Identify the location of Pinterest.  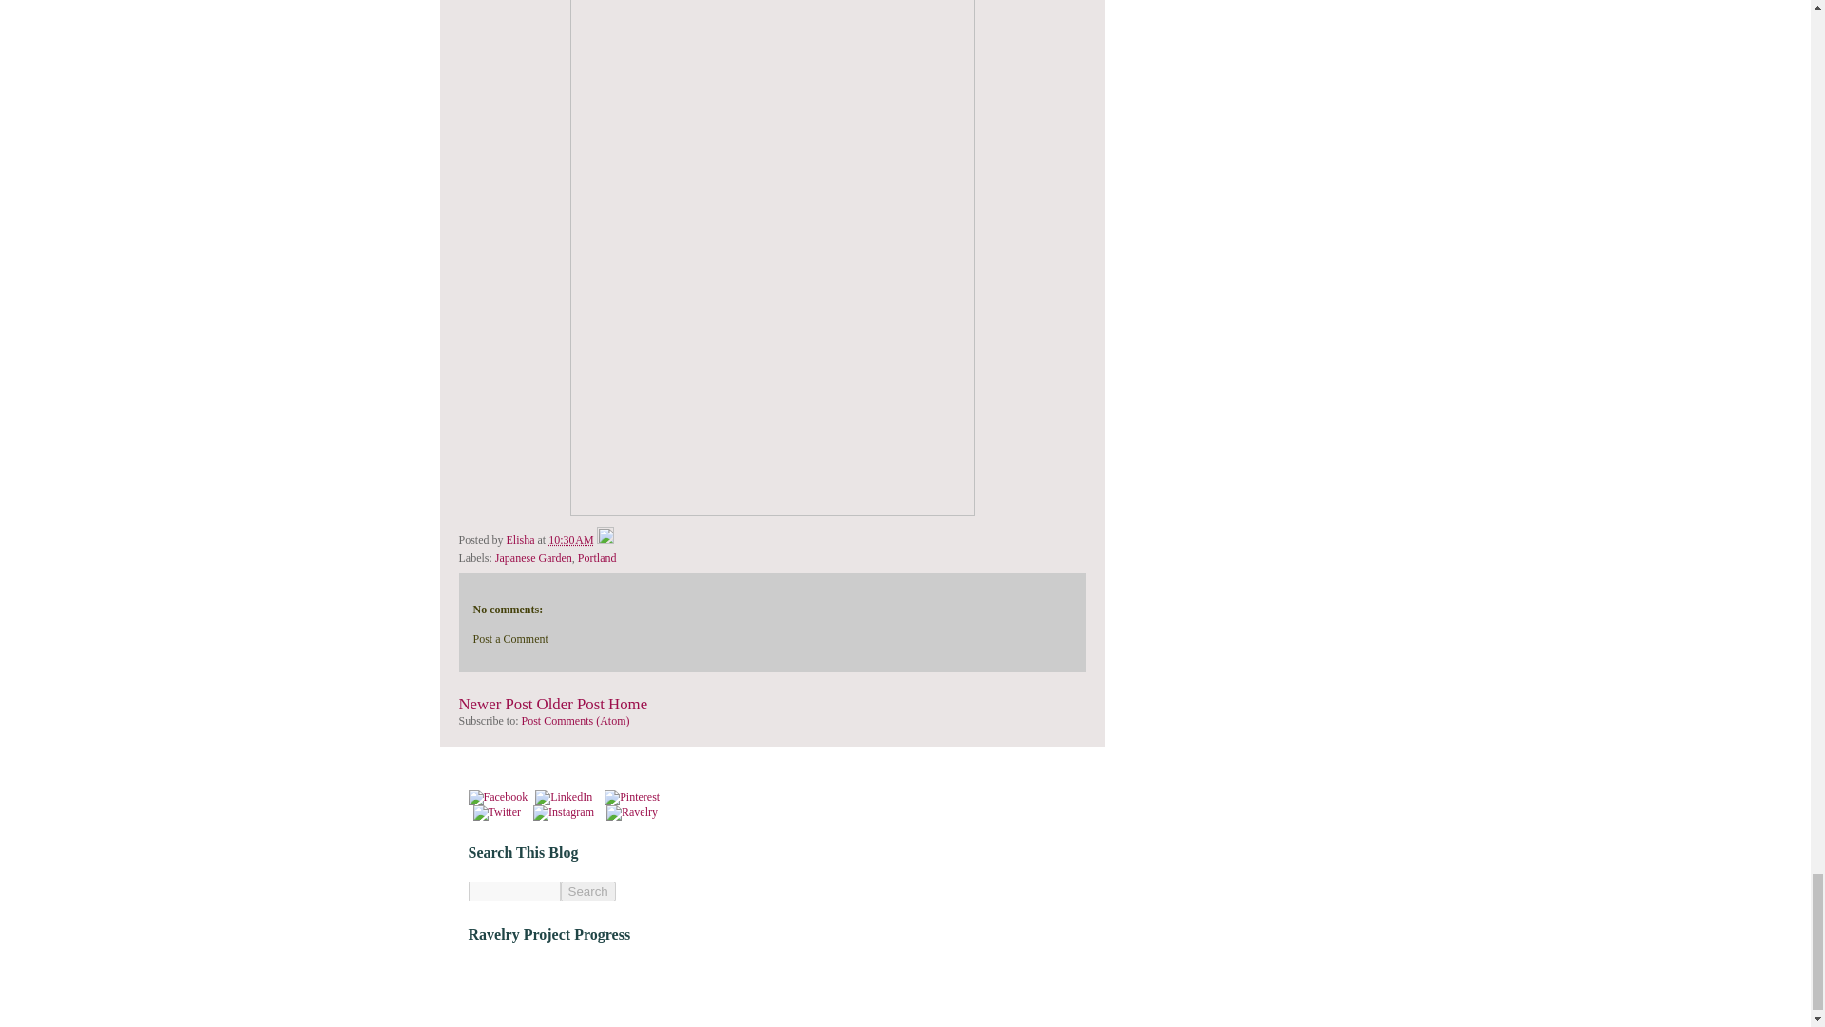
(631, 797).